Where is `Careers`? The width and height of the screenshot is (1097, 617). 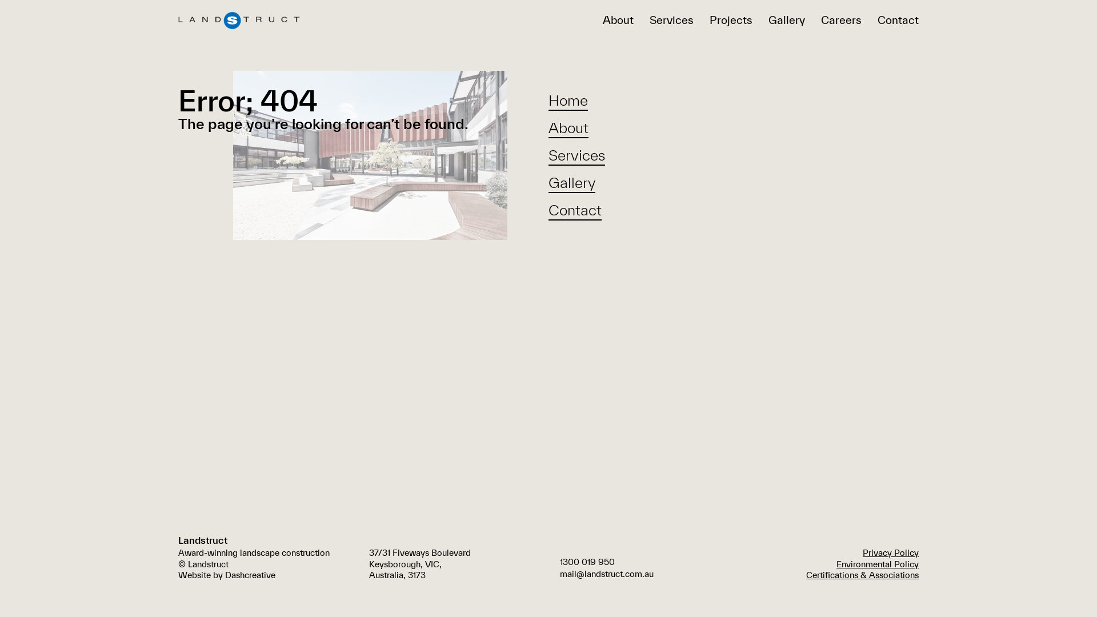 Careers is located at coordinates (841, 21).